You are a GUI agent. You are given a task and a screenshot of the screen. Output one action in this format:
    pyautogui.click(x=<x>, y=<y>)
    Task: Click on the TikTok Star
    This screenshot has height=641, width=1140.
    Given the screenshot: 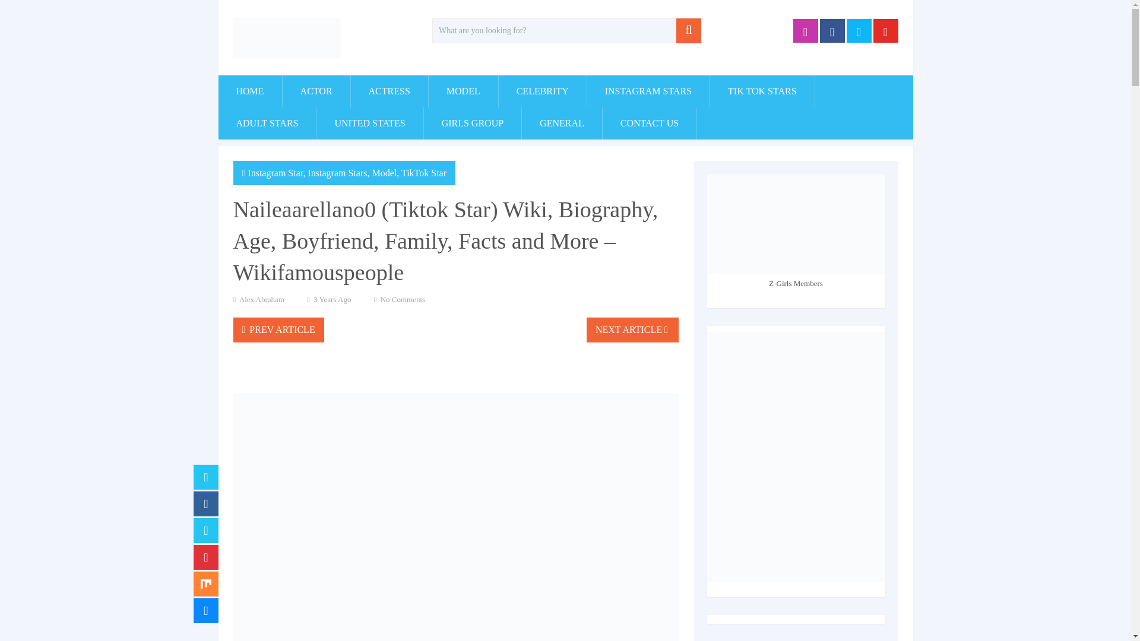 What is the action you would take?
    pyautogui.click(x=424, y=173)
    